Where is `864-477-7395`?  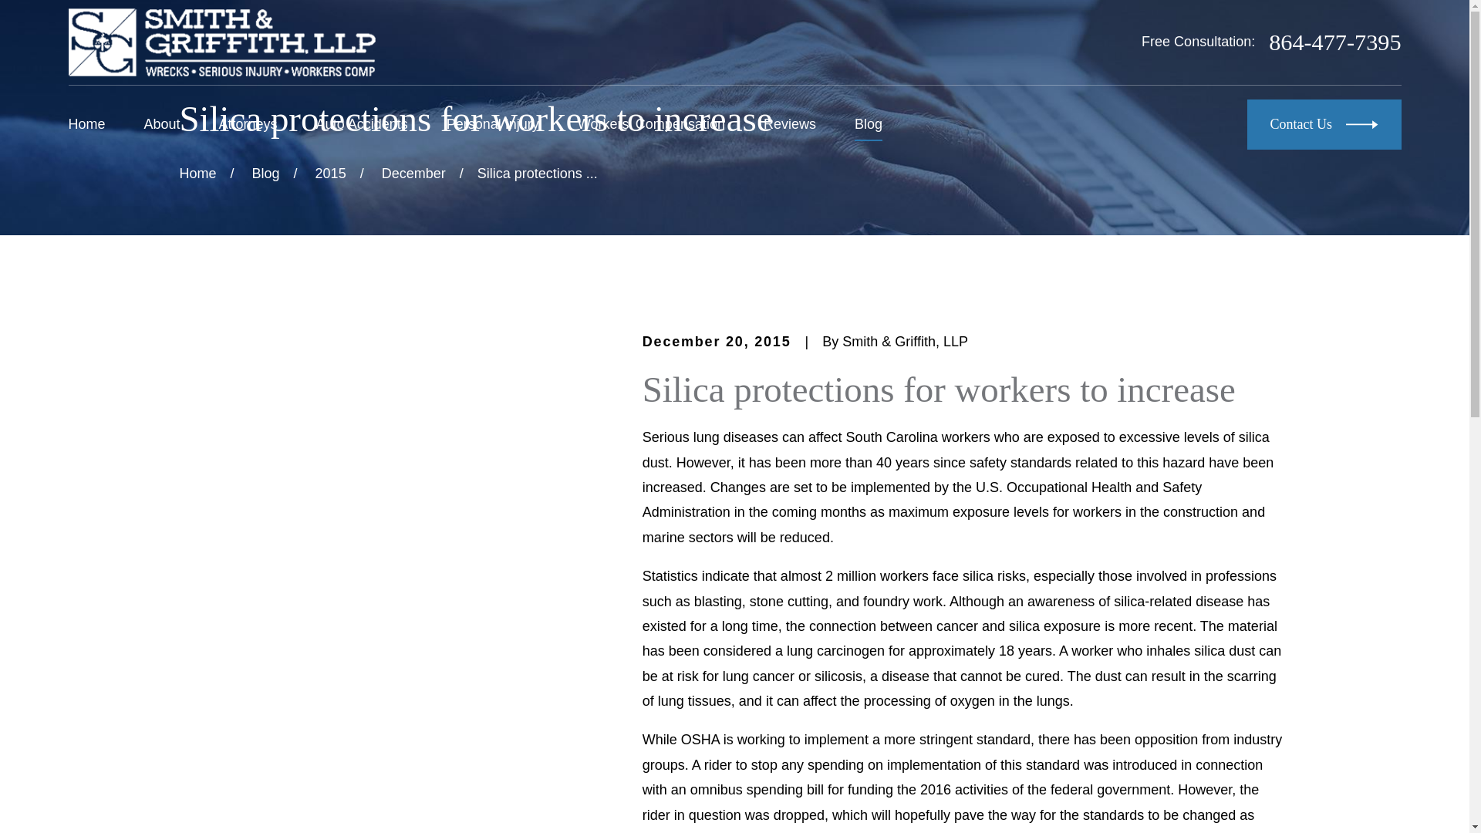
864-477-7395 is located at coordinates (1334, 42).